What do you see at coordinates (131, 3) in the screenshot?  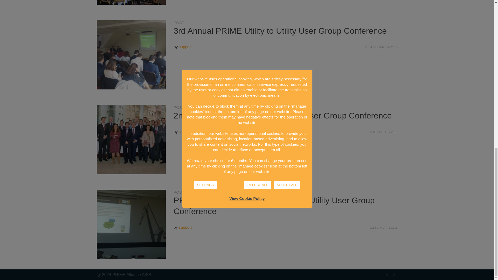 I see `4th Annual PRIME Utility to Utility User Group Conference` at bounding box center [131, 3].